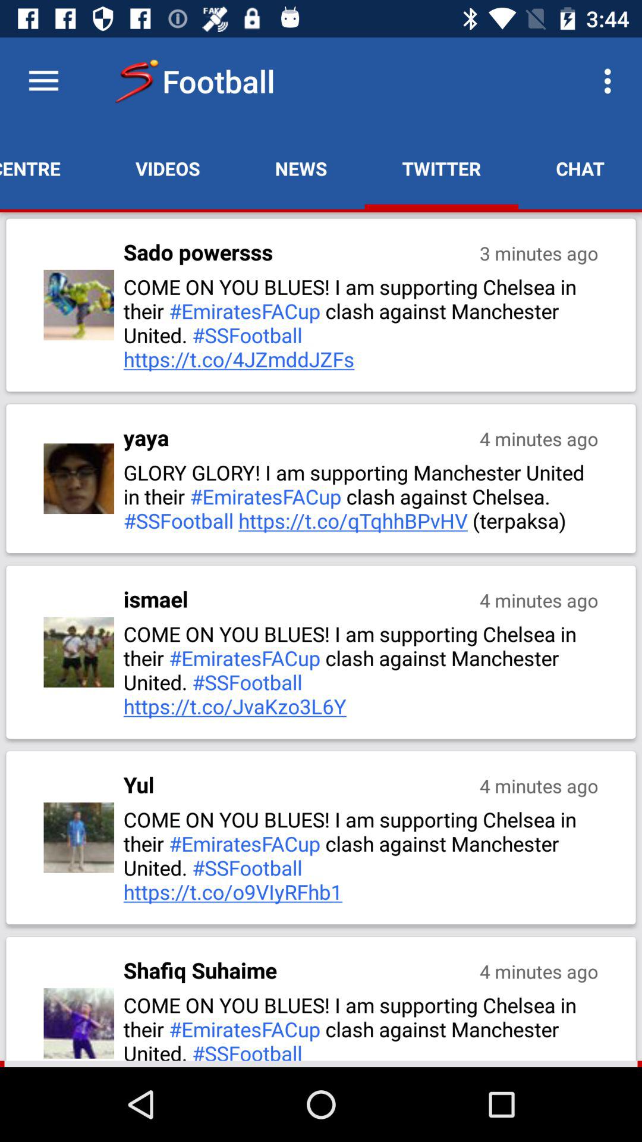 The height and width of the screenshot is (1142, 642). What do you see at coordinates (49, 168) in the screenshot?
I see `tap the item next to videos app` at bounding box center [49, 168].